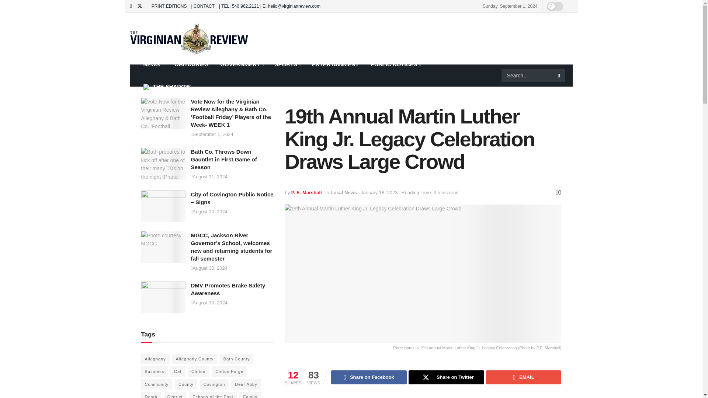  I want to click on PUBLIC NOTICES, so click(395, 64).